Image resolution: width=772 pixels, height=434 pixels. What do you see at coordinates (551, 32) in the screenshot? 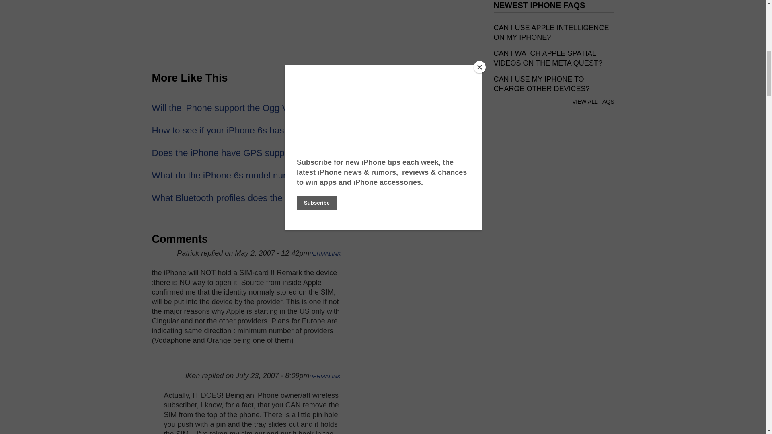
I see `CAN I USE APPLE INTELLIGENCE ON MY IPHONE?` at bounding box center [551, 32].